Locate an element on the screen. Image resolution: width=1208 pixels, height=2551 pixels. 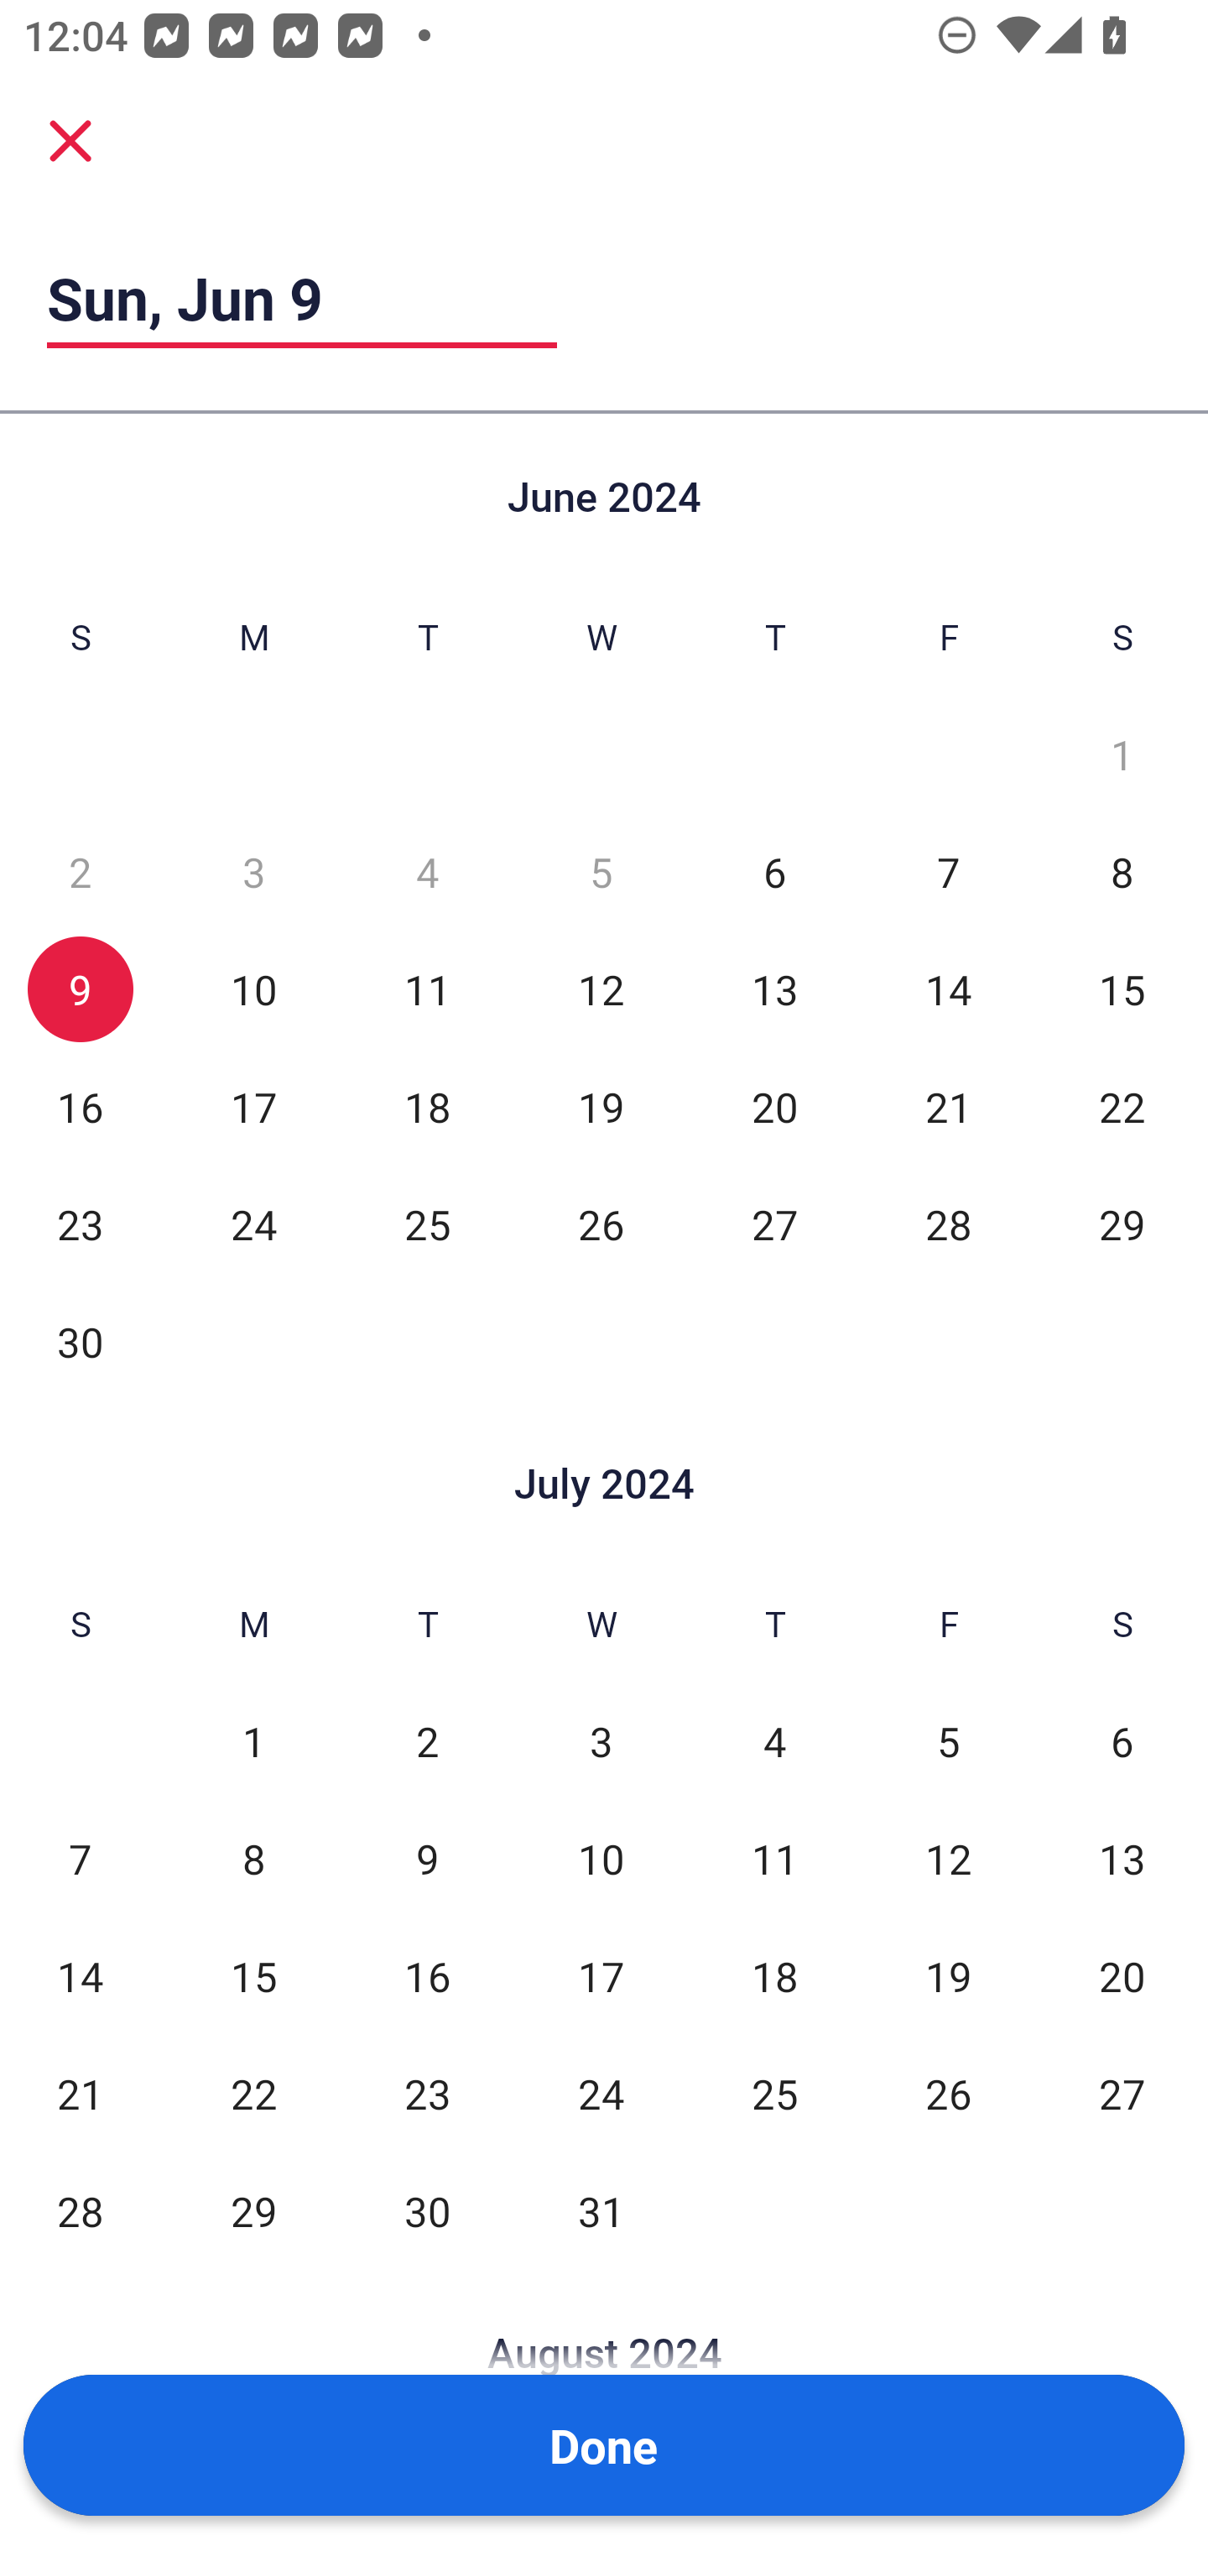
11 Thu, Jul 11, Not Selected is located at coordinates (774, 1860).